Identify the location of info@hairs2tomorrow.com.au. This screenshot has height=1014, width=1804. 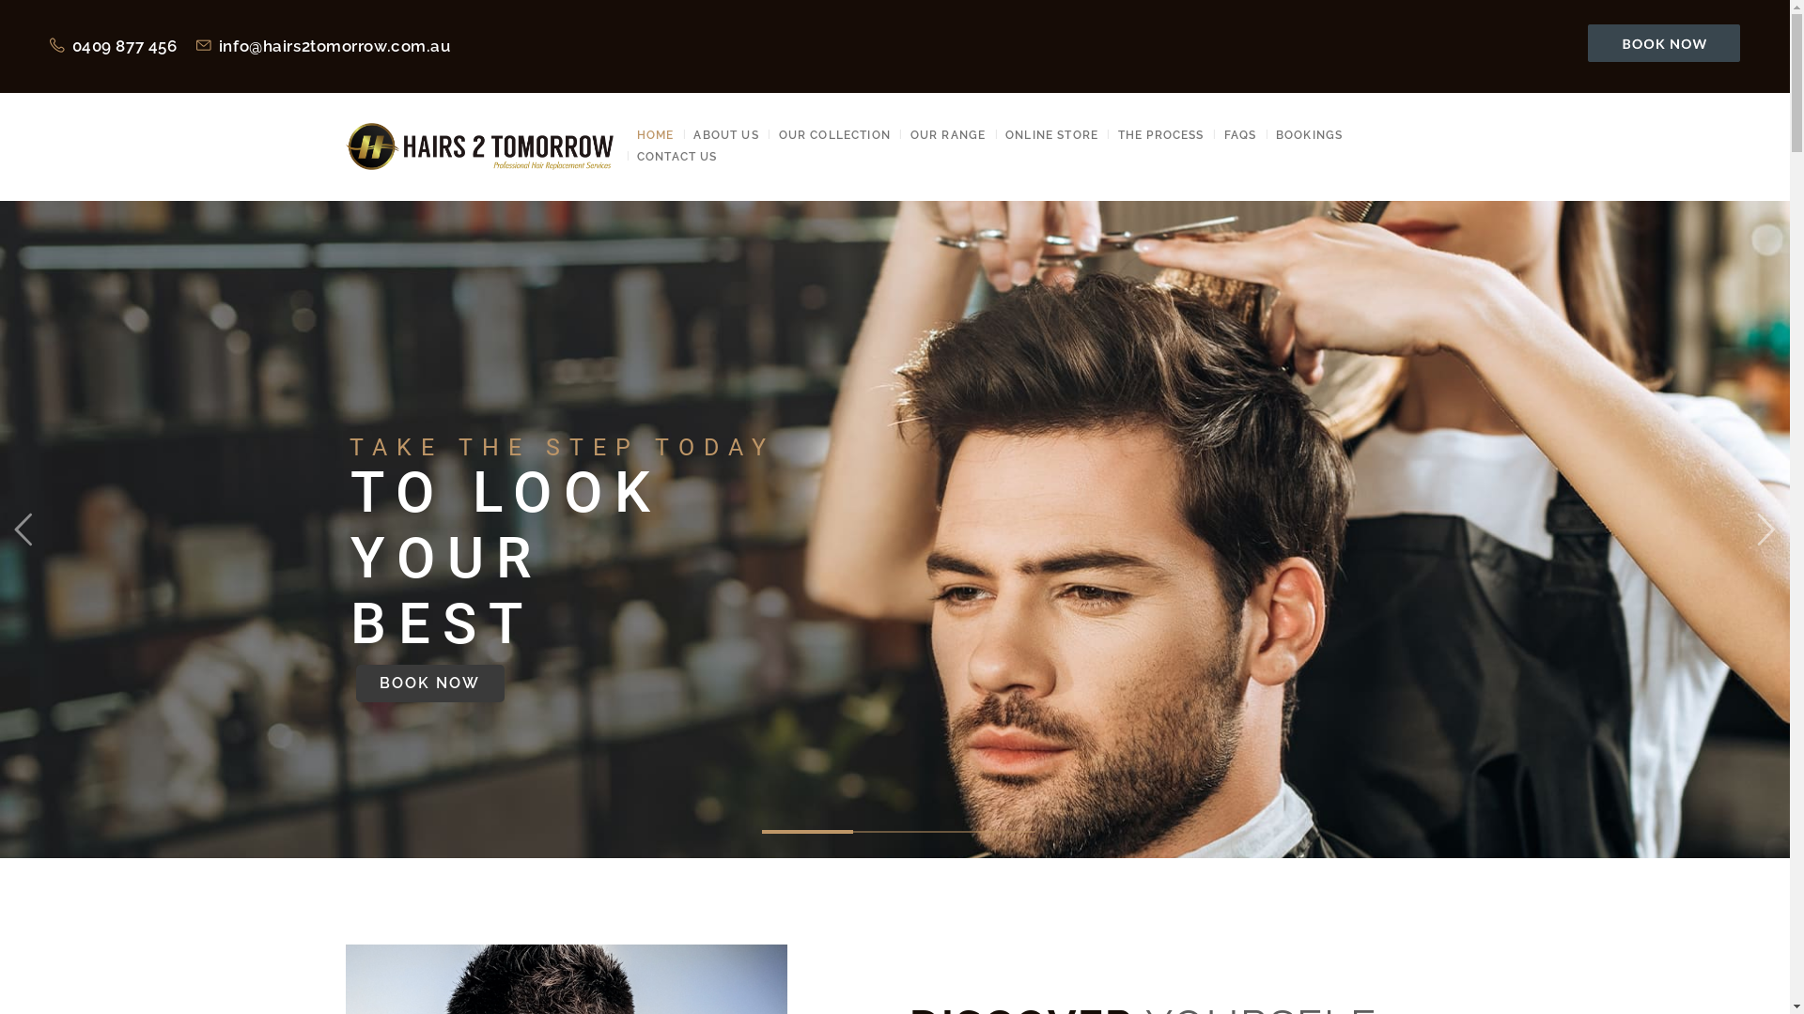
(323, 46).